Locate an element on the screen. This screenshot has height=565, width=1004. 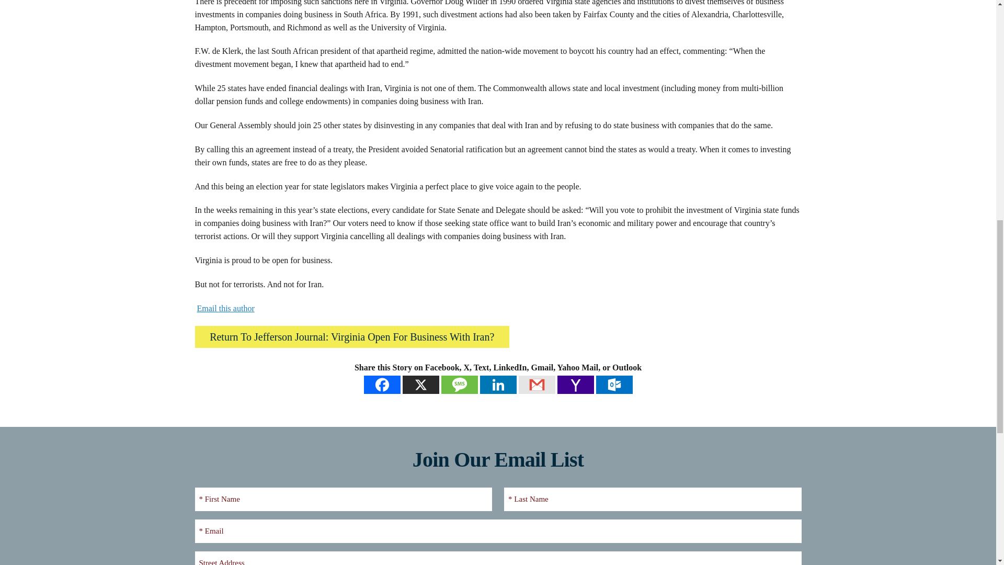
X is located at coordinates (420, 385).